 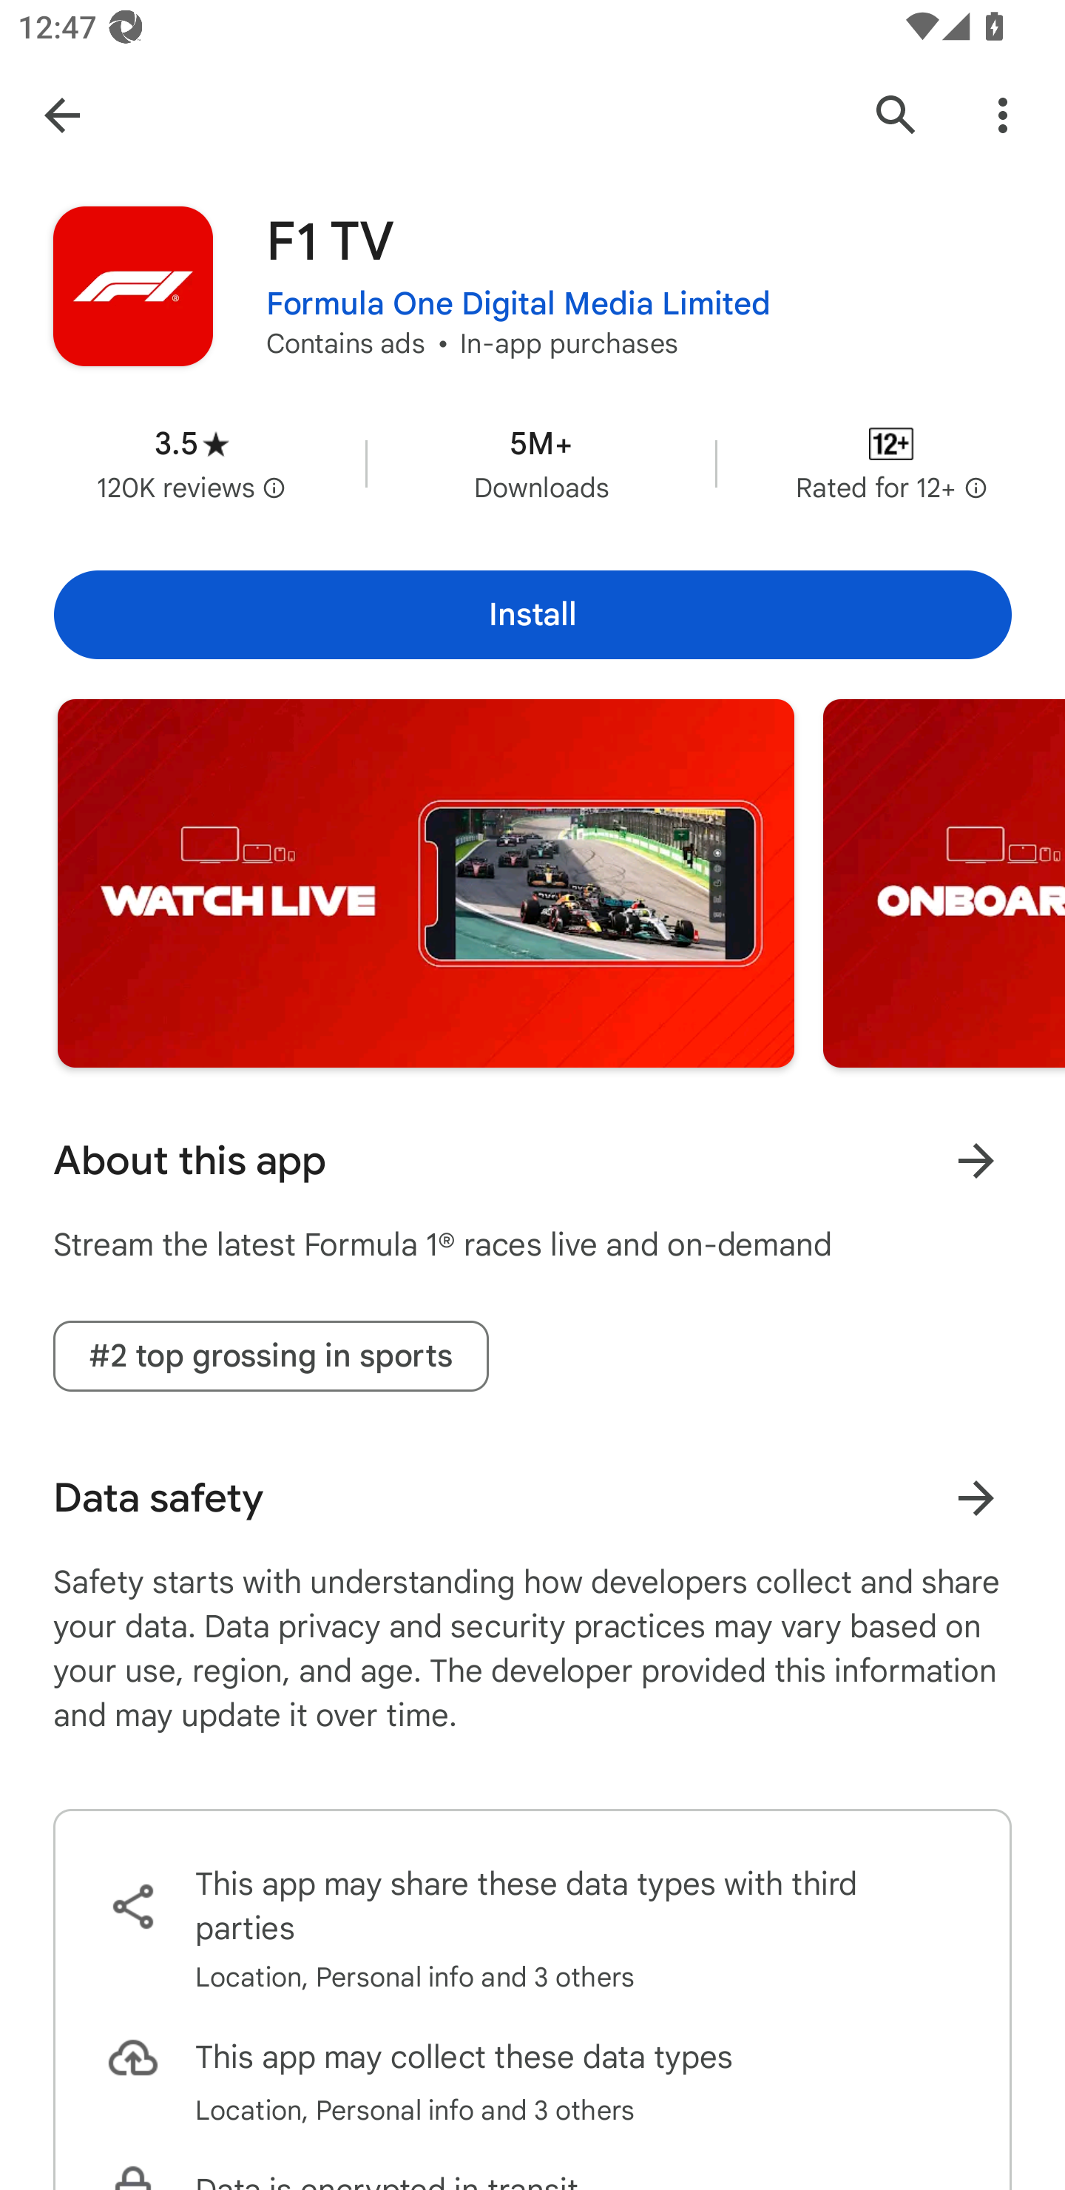 I want to click on Screenshot "1" of "5", so click(x=426, y=883).